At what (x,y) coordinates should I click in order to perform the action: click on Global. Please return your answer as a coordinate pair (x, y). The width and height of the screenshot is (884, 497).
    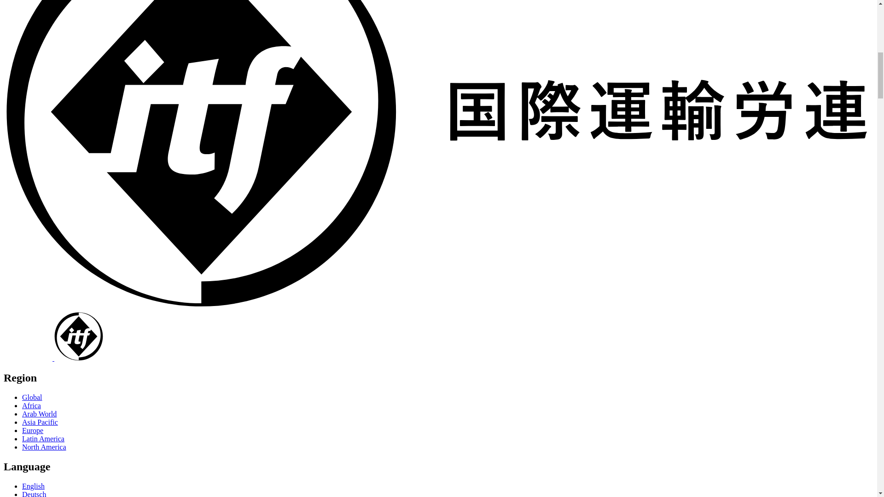
    Looking at the image, I should click on (32, 397).